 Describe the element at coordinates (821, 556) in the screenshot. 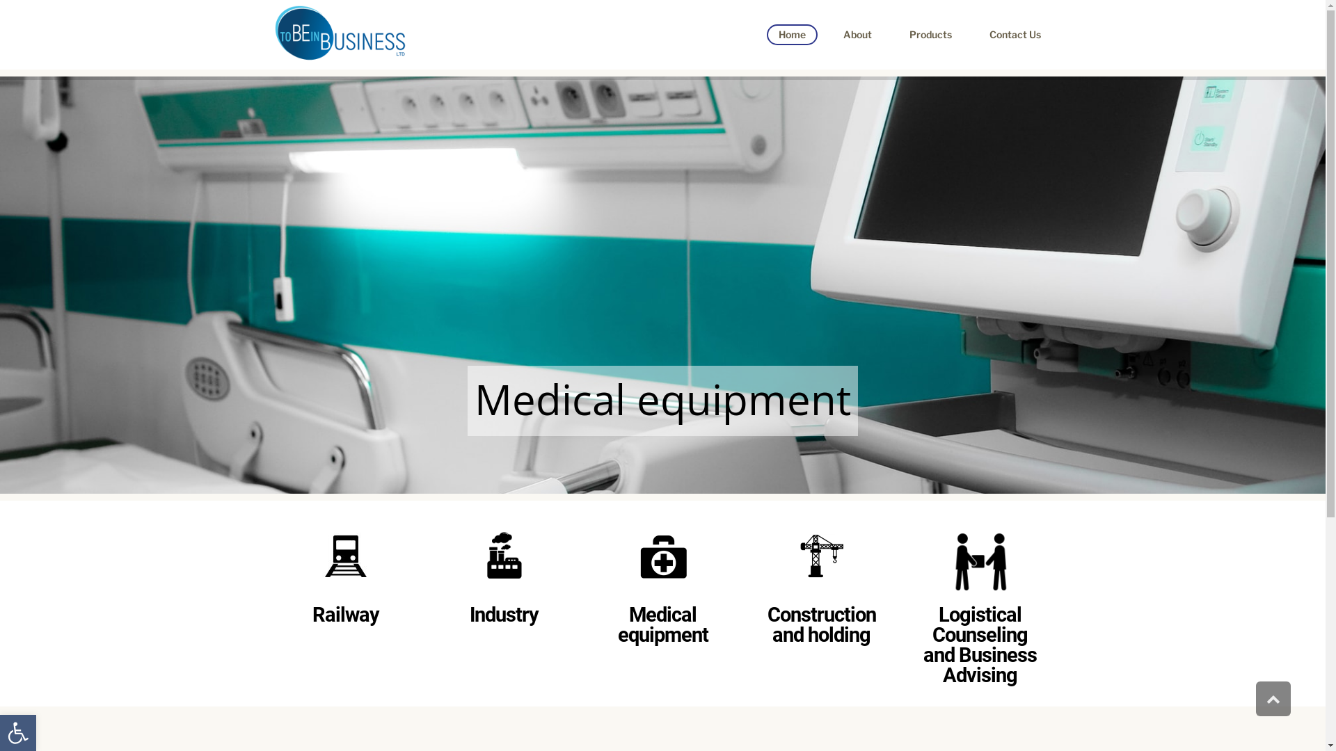

I see `ic00004x` at that location.